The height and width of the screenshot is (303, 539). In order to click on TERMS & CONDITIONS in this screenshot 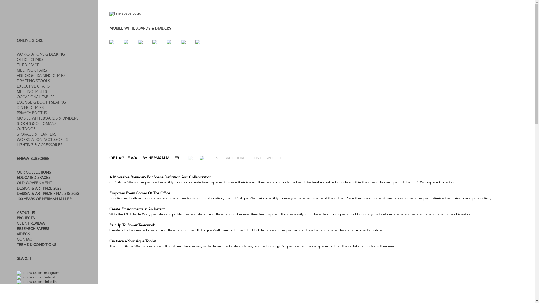, I will do `click(36, 245)`.